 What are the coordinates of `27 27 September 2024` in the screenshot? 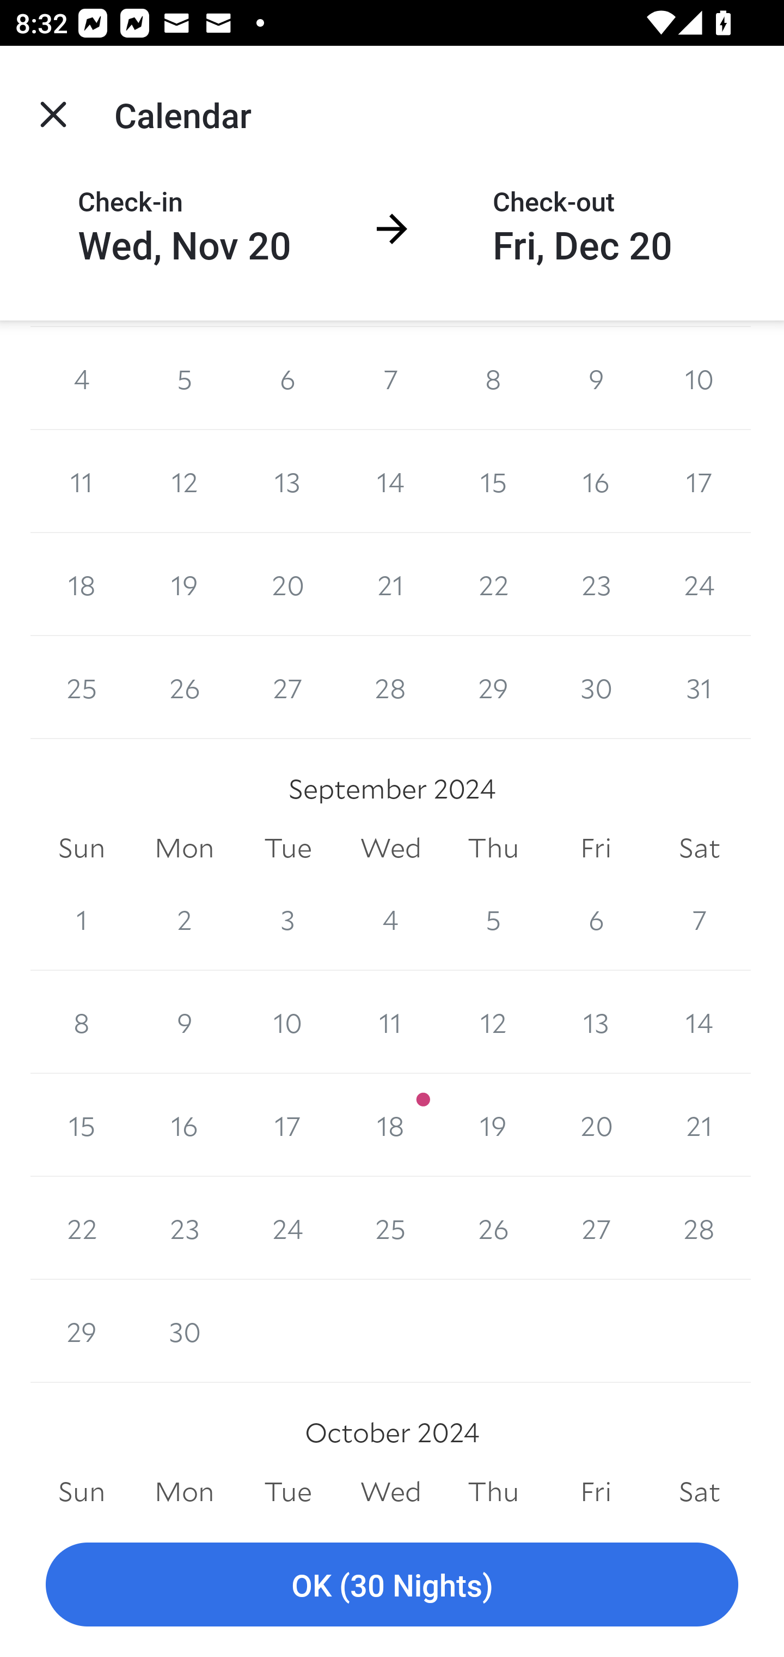 It's located at (596, 1227).